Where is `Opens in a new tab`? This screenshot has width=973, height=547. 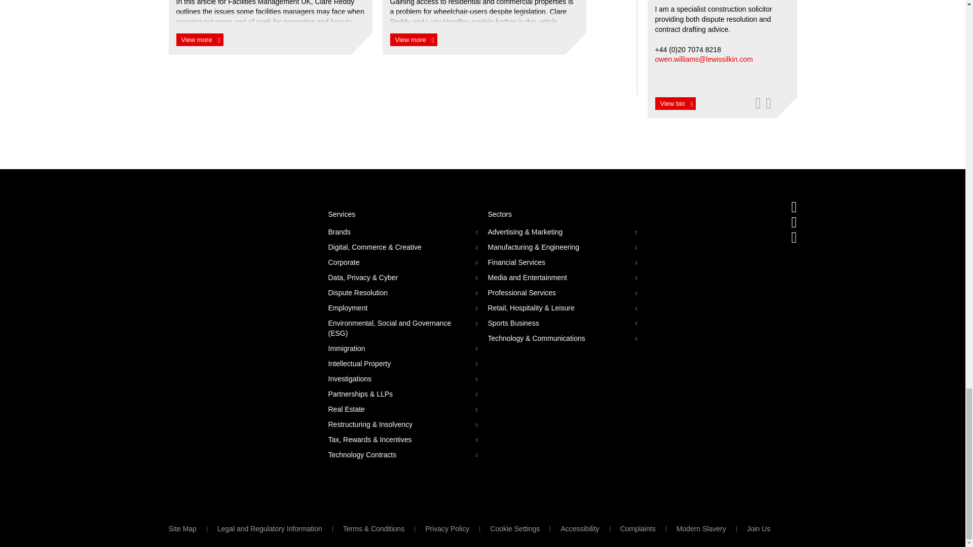 Opens in a new tab is located at coordinates (768, 103).